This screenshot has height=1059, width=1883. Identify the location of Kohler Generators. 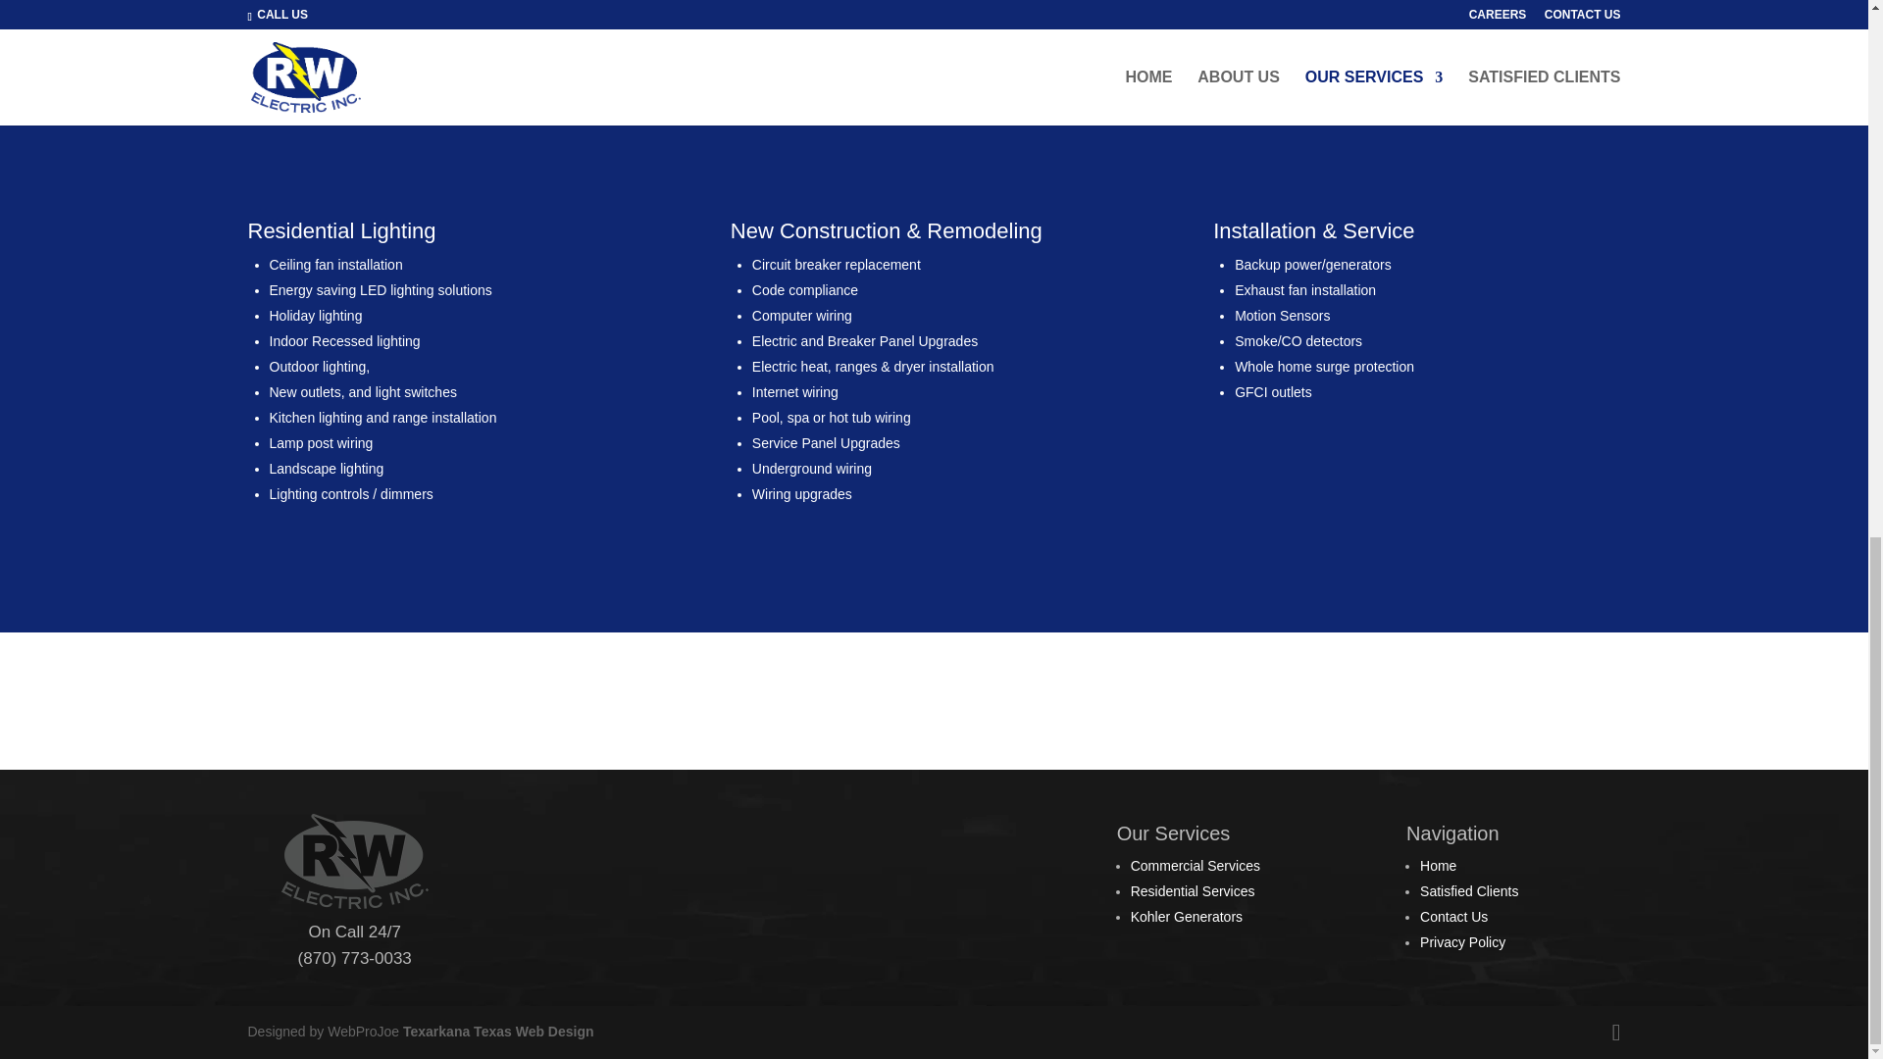
(1187, 916).